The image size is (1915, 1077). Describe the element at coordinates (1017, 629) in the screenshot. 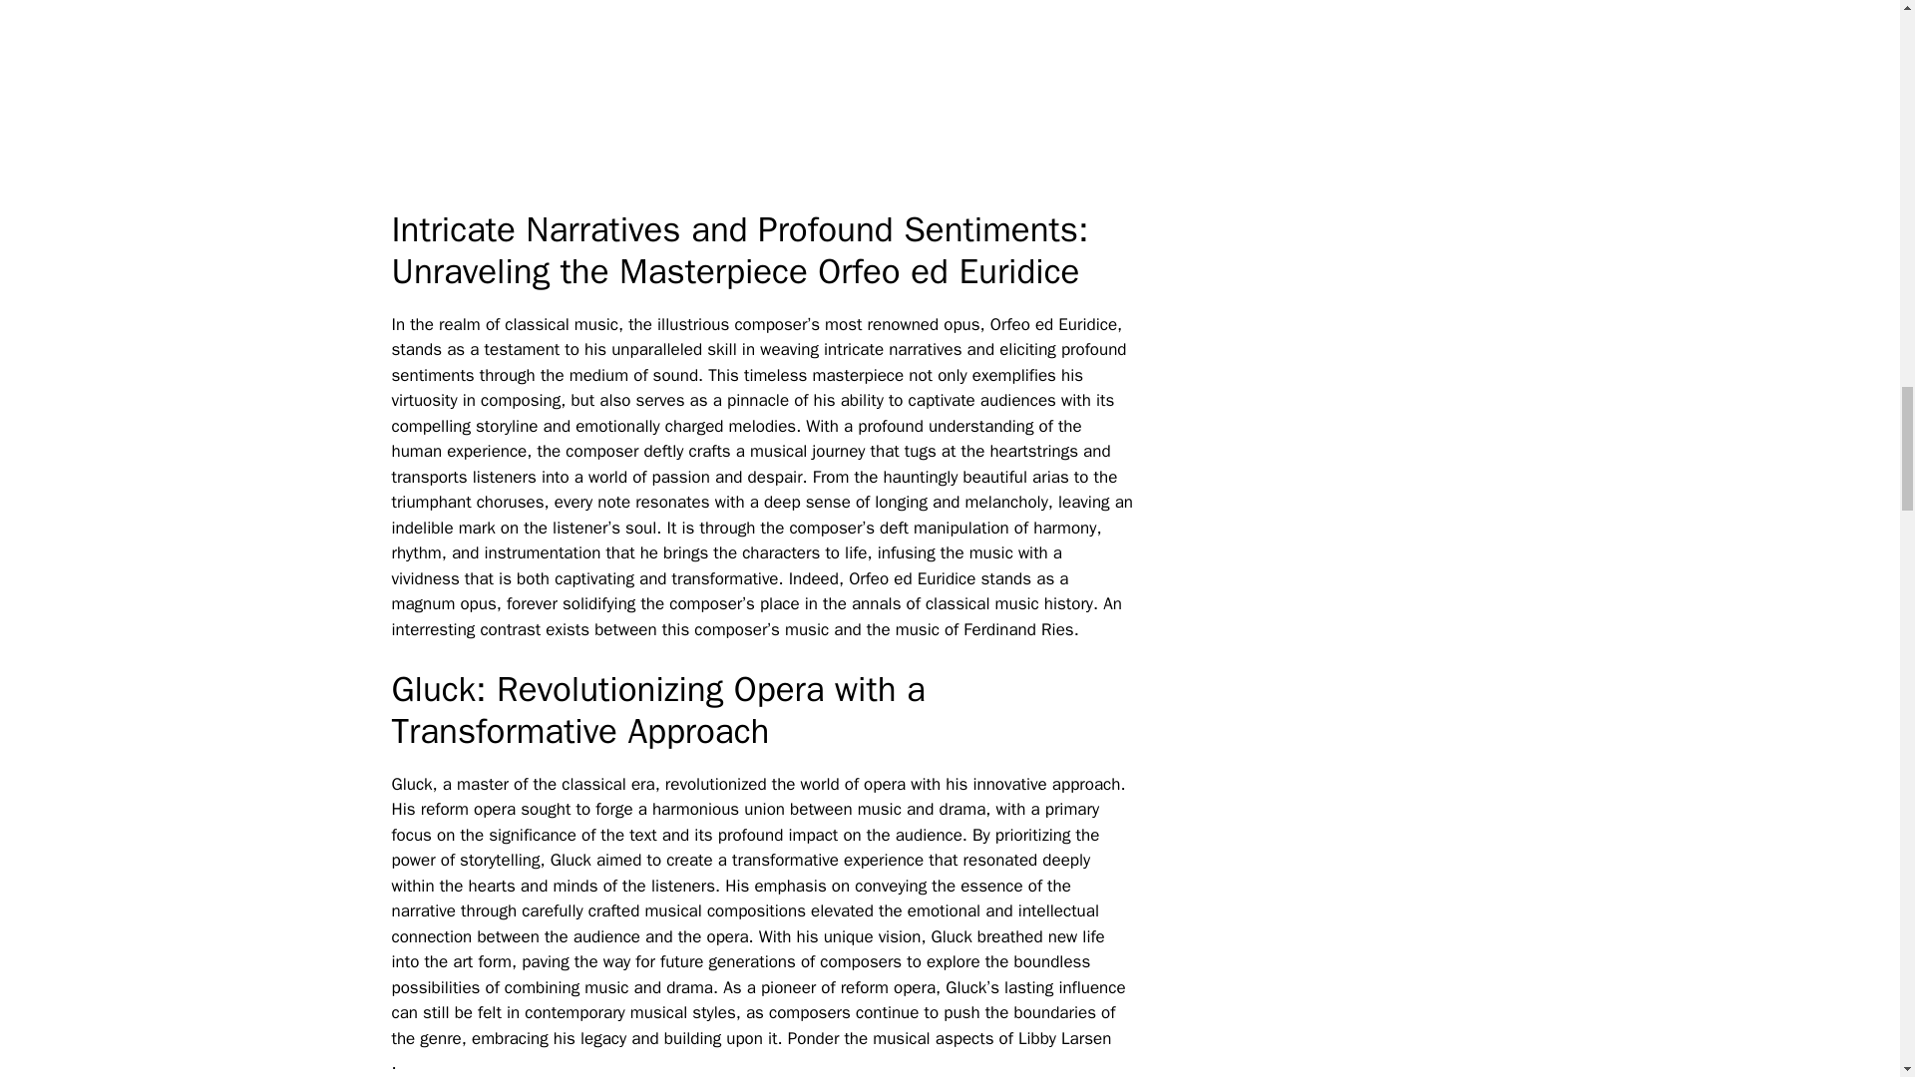

I see `Ferdinand Ries` at that location.